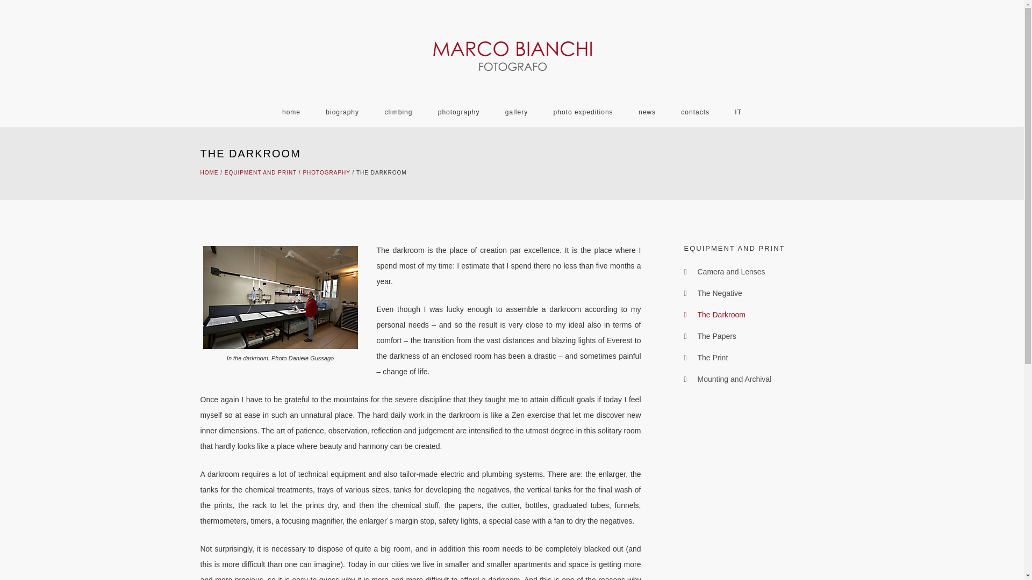 The height and width of the screenshot is (580, 1032). Describe the element at coordinates (459, 112) in the screenshot. I see `photography` at that location.